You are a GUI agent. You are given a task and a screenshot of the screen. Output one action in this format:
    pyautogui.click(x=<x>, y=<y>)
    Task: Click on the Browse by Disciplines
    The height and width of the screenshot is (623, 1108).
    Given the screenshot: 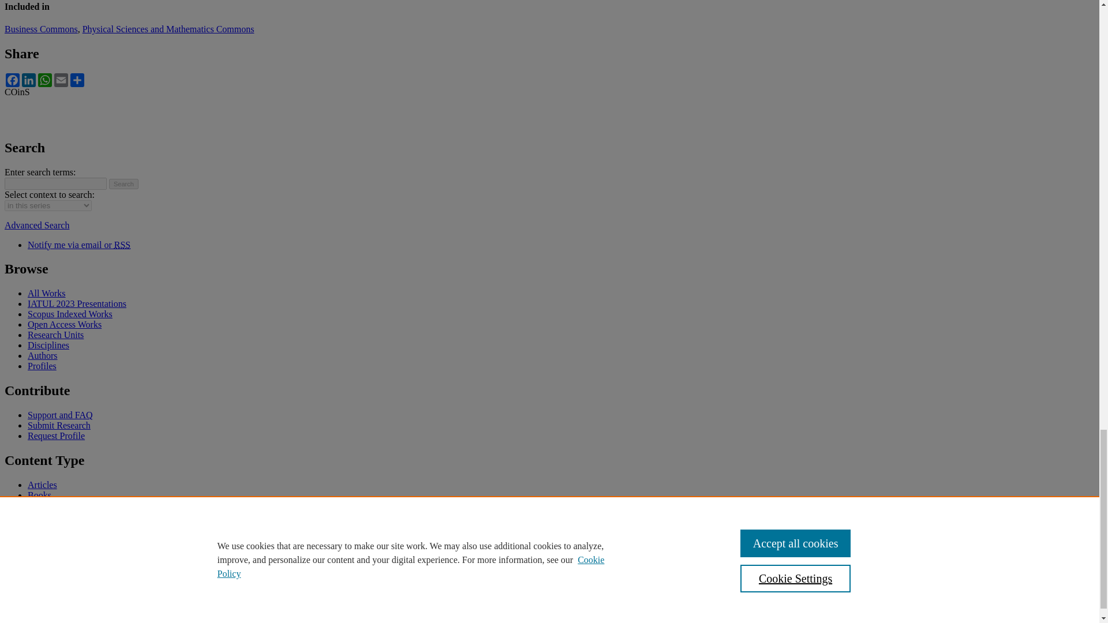 What is the action you would take?
    pyautogui.click(x=48, y=345)
    